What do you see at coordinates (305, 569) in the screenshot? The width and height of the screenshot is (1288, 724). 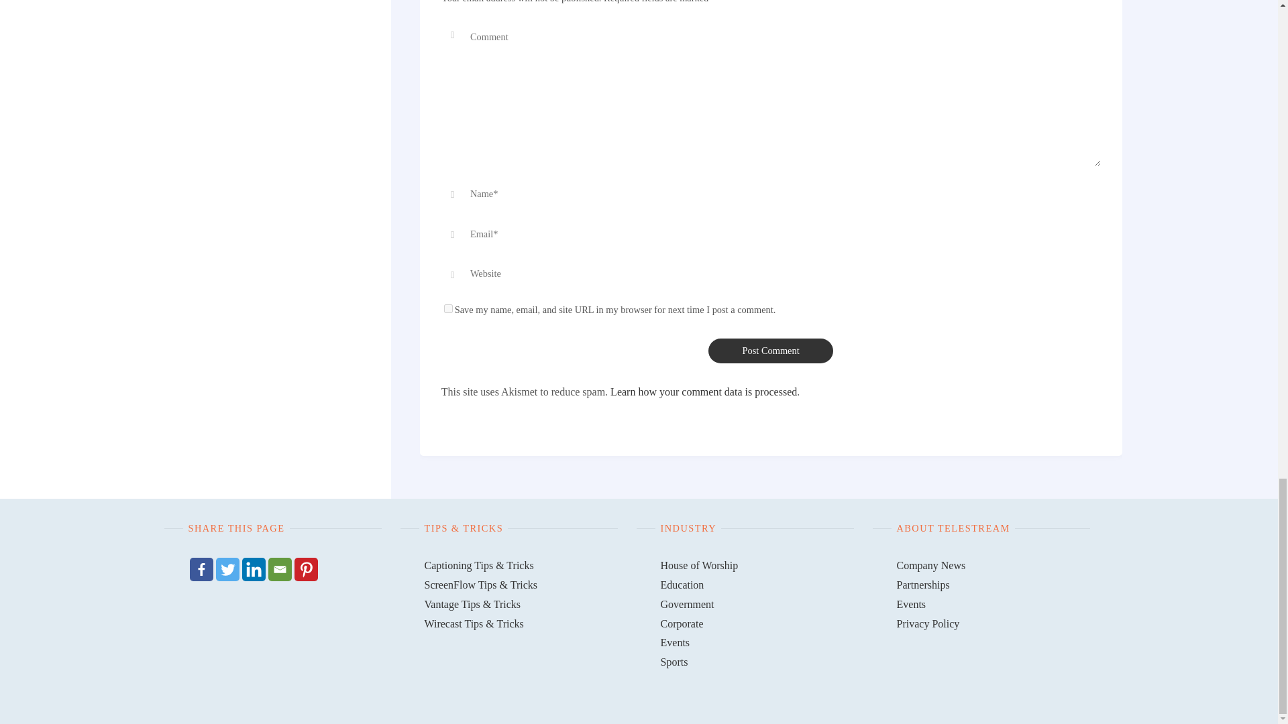 I see `Pinterest` at bounding box center [305, 569].